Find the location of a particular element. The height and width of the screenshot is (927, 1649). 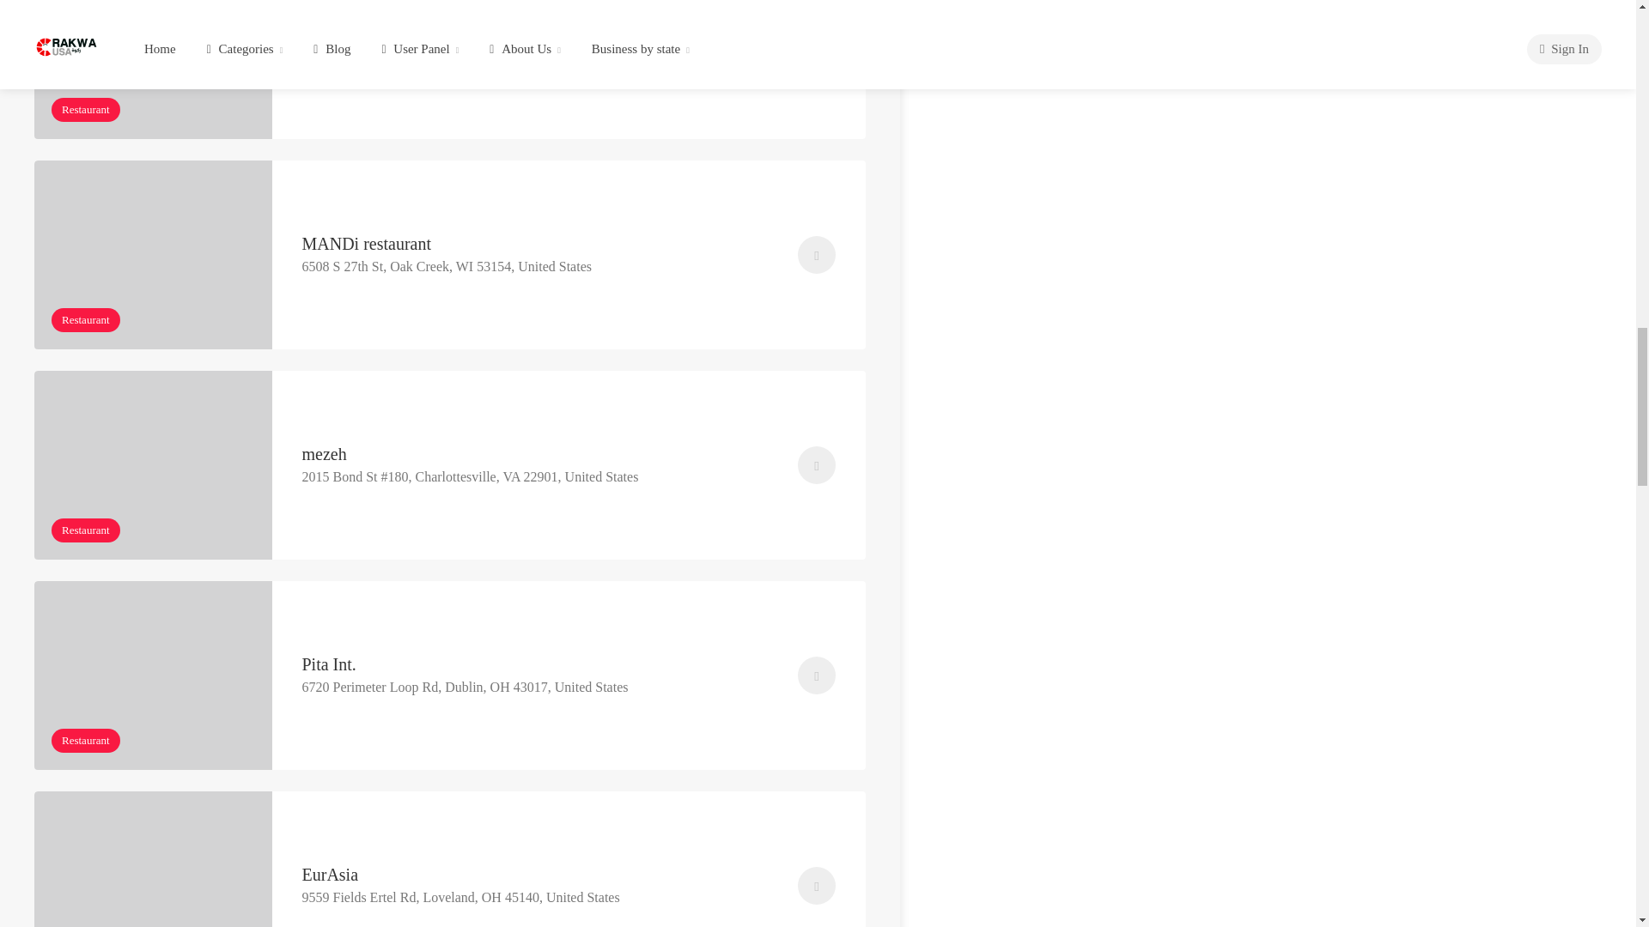

Login To Bookmark Items is located at coordinates (817, 675).